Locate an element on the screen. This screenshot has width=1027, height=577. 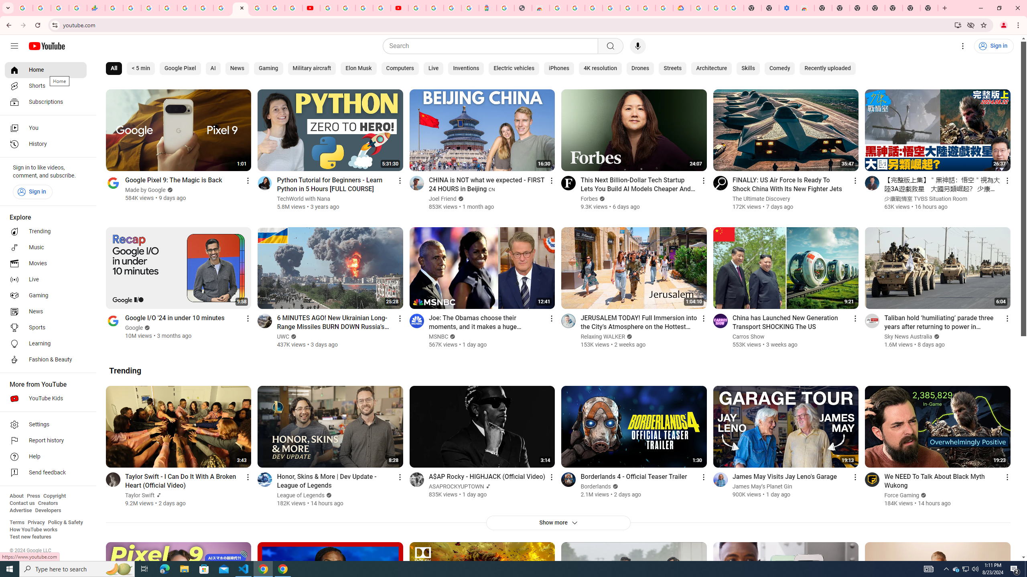
Google Workspace Admin Community is located at coordinates (24, 8).